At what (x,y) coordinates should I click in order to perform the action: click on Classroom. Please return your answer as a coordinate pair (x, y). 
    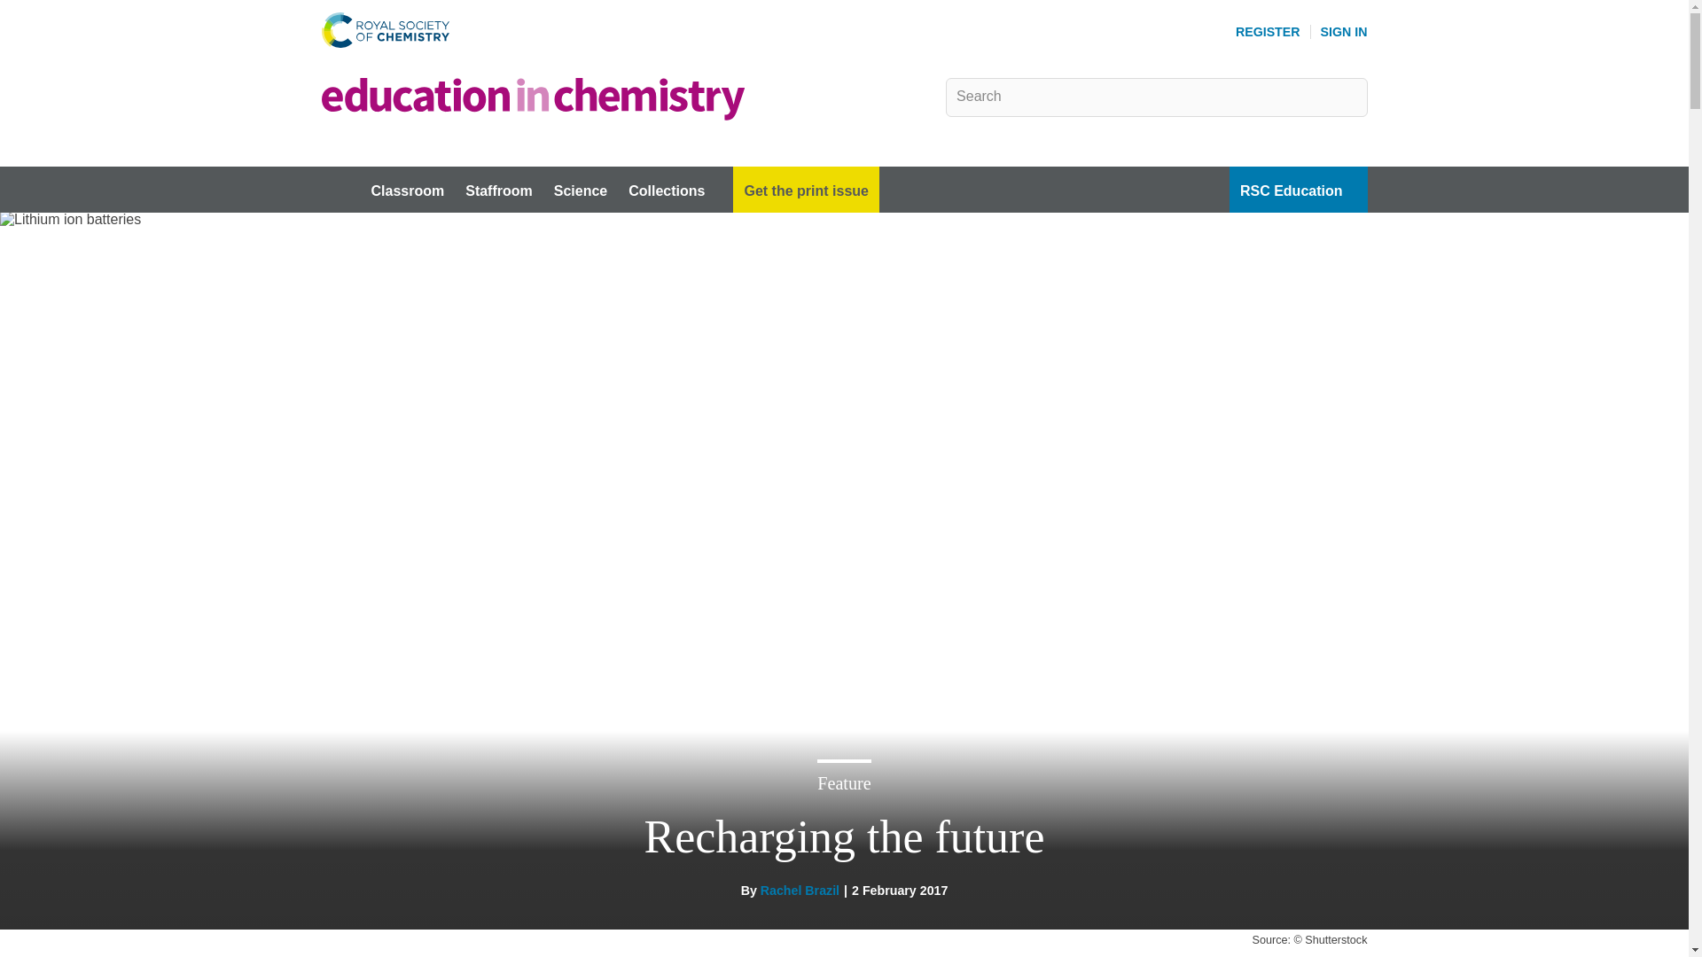
    Looking at the image, I should click on (406, 189).